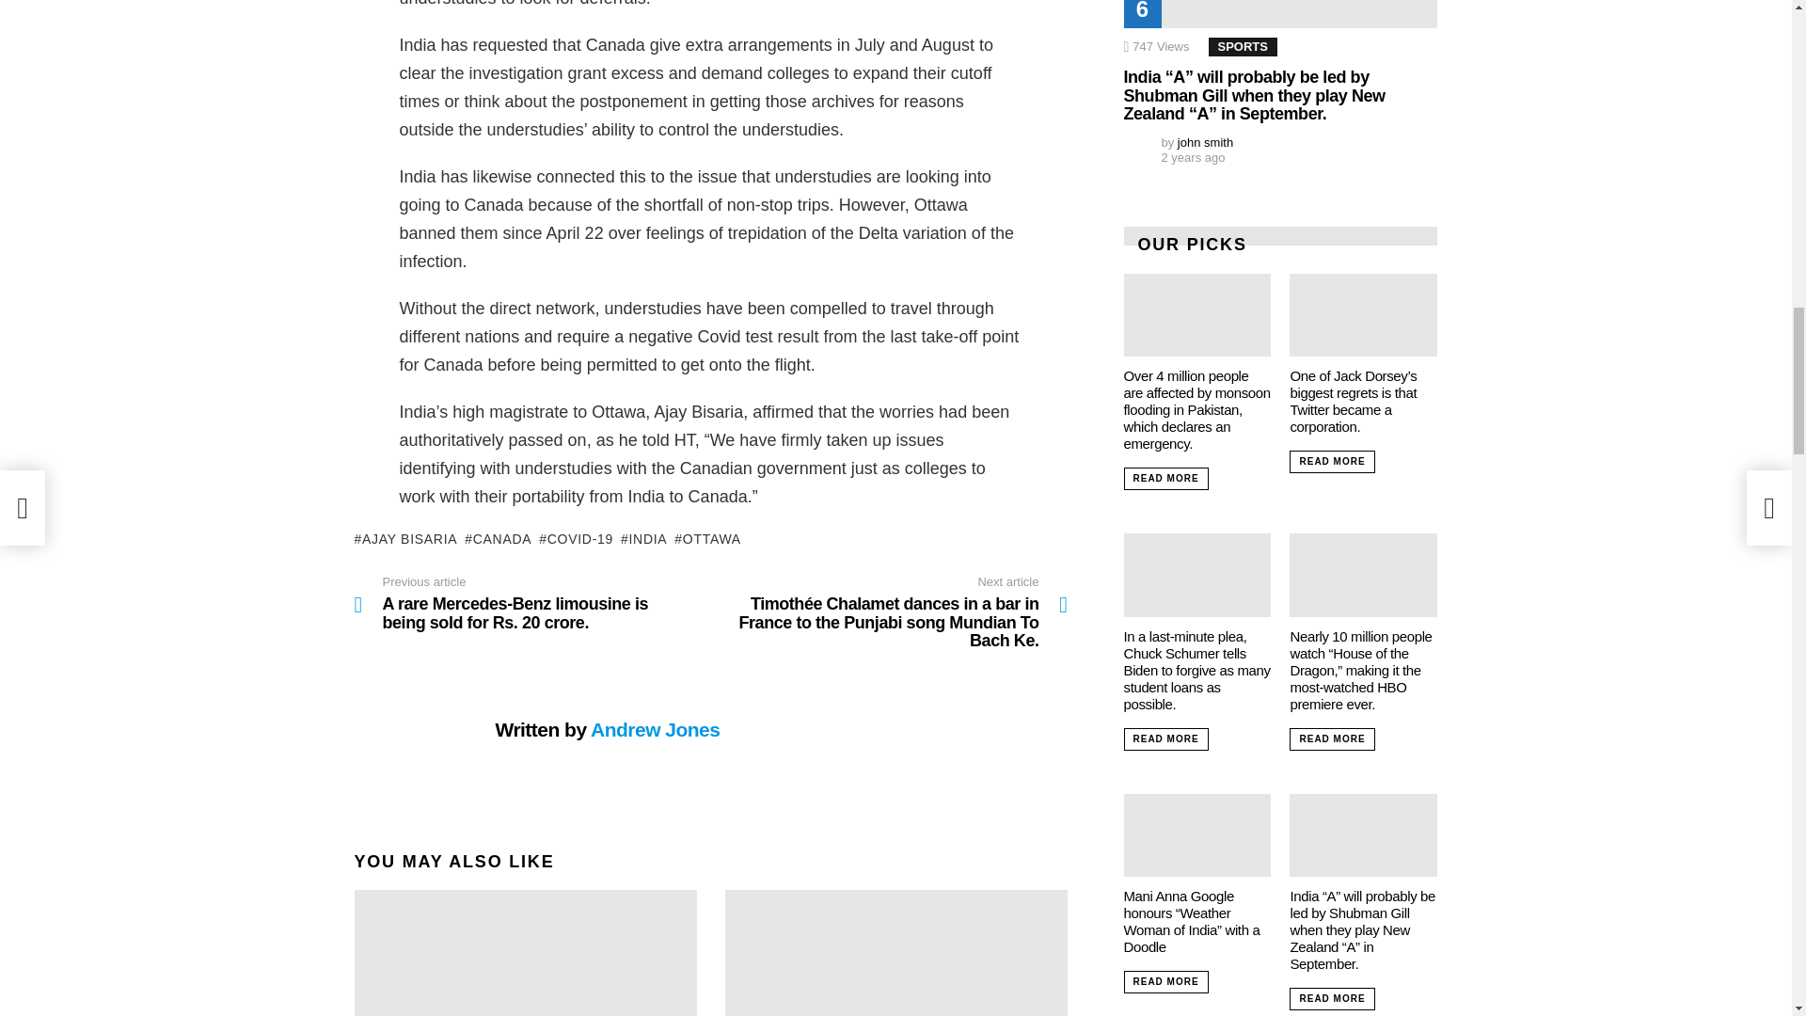 This screenshot has height=1016, width=1806. I want to click on CANADA, so click(497, 538).